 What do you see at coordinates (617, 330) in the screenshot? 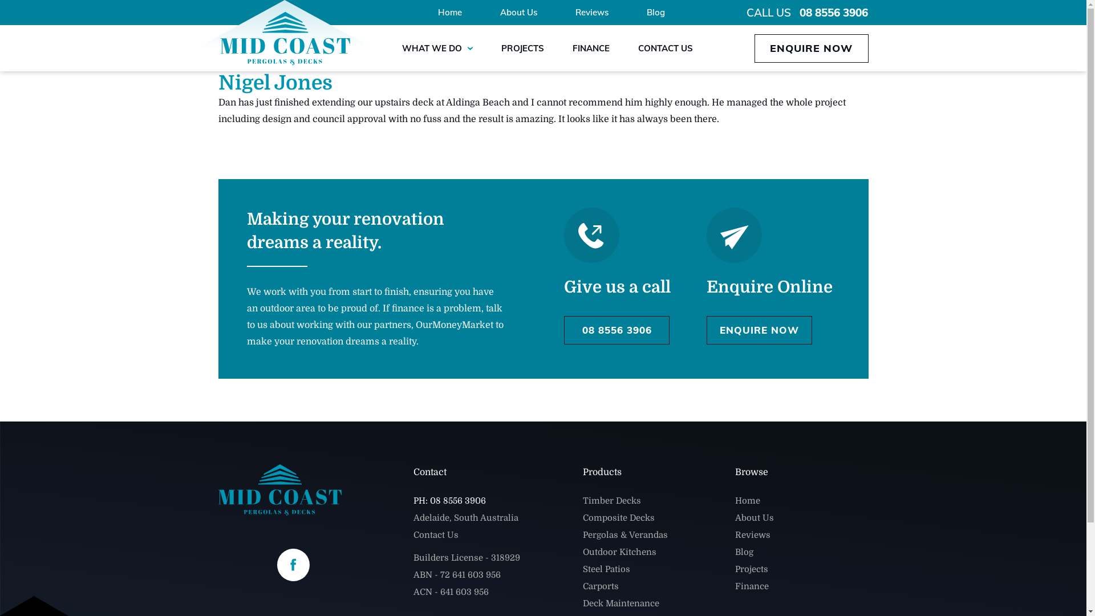
I see `08 8556 3906` at bounding box center [617, 330].